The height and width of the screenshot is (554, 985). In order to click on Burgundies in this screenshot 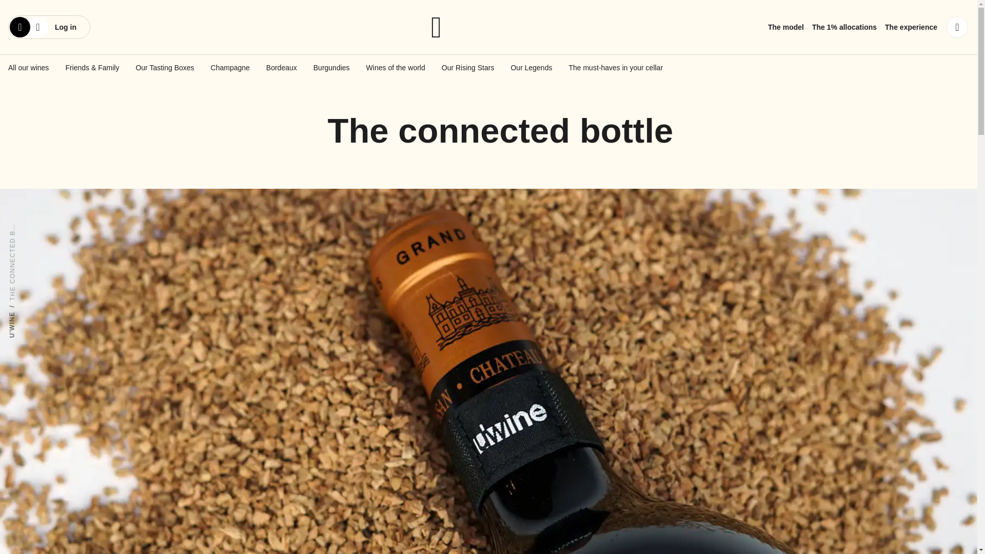, I will do `click(331, 68)`.